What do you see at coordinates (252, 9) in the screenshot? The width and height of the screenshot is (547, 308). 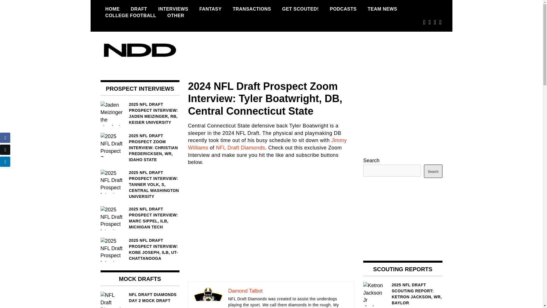 I see `TRANSACTIONS` at bounding box center [252, 9].